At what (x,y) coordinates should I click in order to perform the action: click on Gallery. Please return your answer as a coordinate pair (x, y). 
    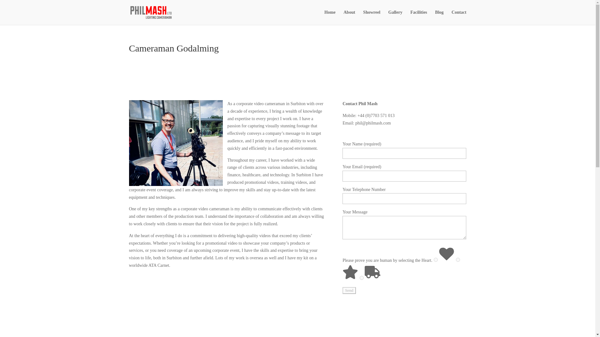
    Looking at the image, I should click on (395, 17).